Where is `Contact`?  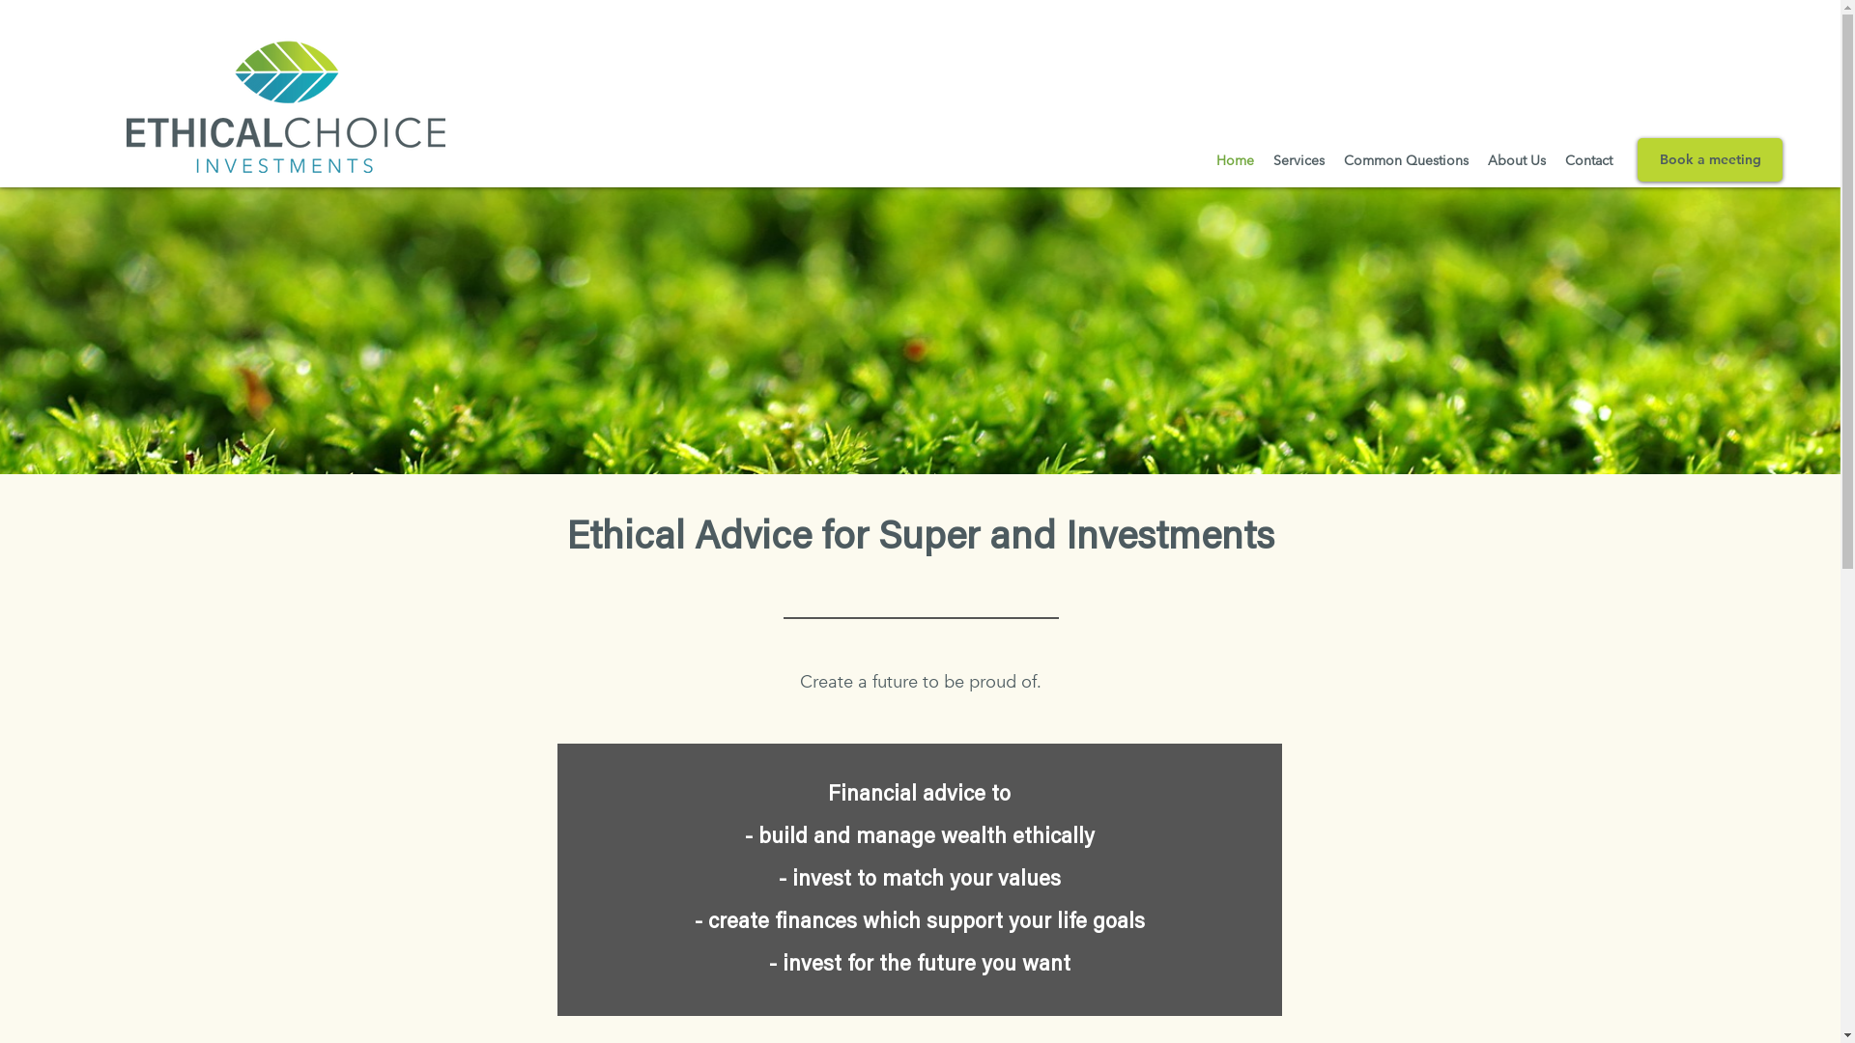 Contact is located at coordinates (1588, 160).